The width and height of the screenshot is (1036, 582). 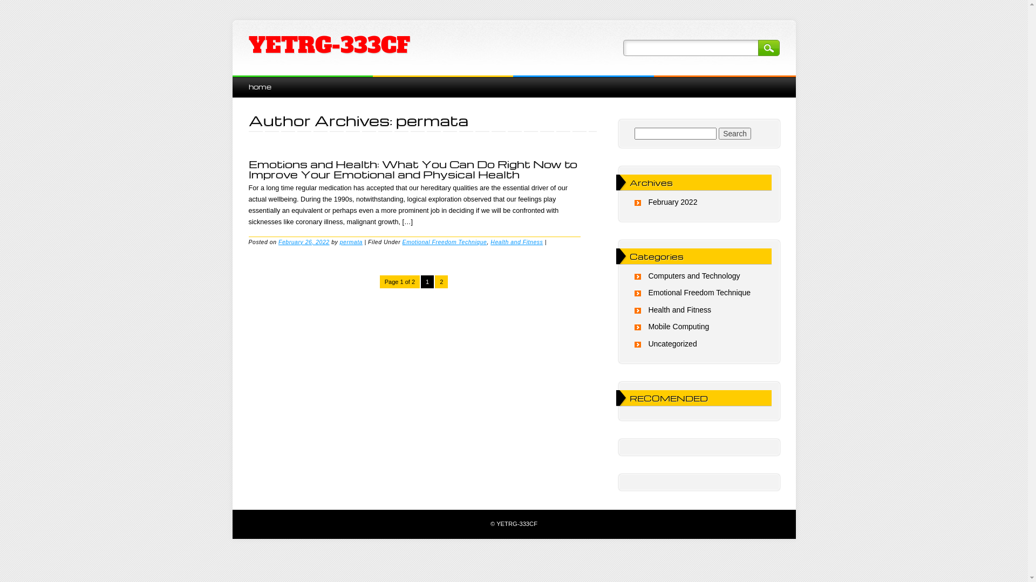 I want to click on Emotional Freedom Technique, so click(x=445, y=241).